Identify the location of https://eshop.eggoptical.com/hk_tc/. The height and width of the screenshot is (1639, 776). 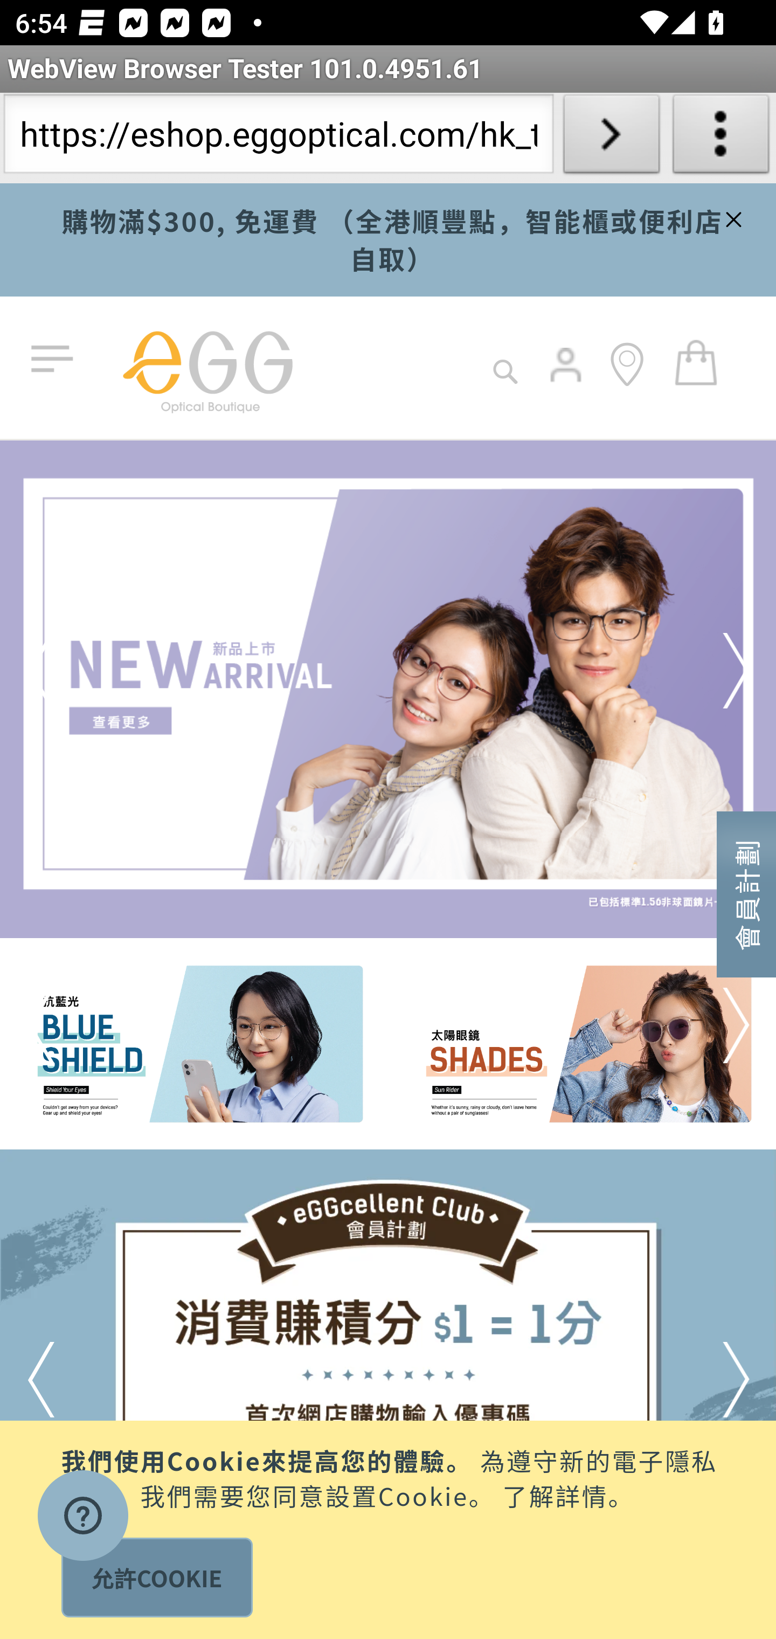
(278, 138).